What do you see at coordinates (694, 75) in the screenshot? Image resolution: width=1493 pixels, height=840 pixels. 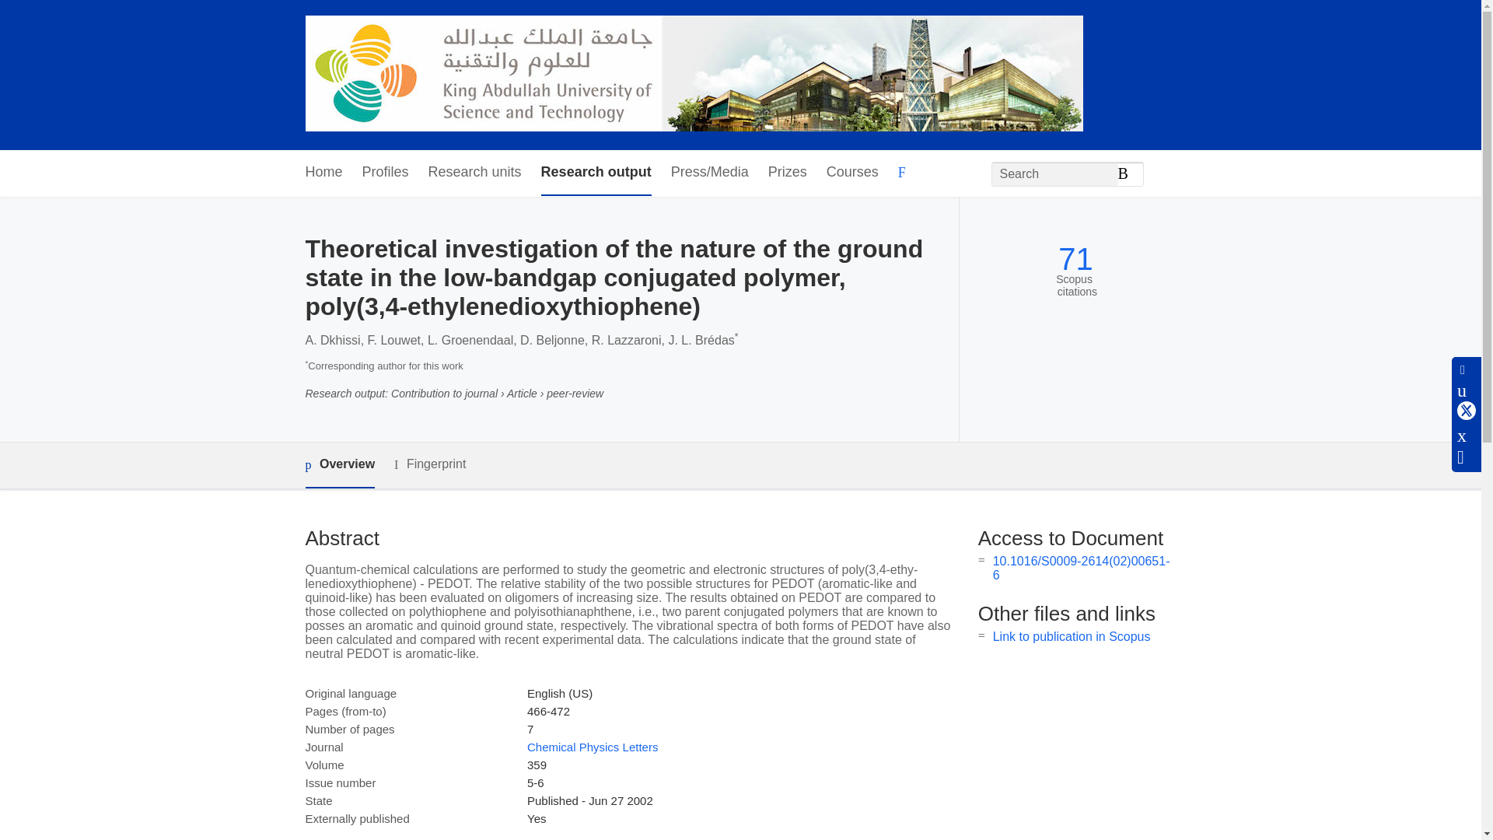 I see `KAUST PORTAL FOR RESEARCHERS AND STUDENTS Home` at bounding box center [694, 75].